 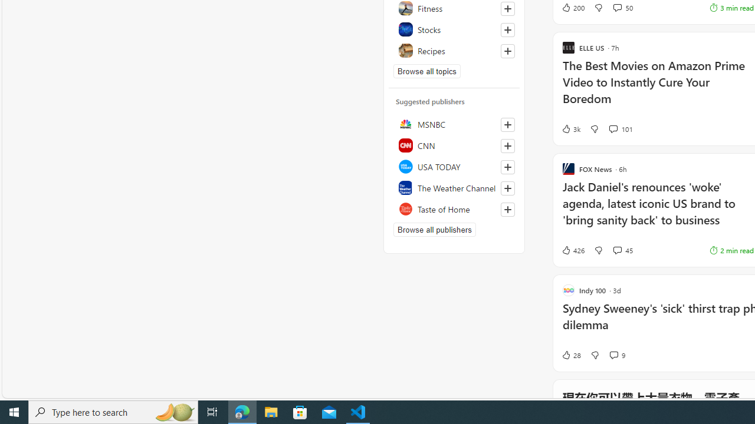 I want to click on Recipes, so click(x=454, y=51).